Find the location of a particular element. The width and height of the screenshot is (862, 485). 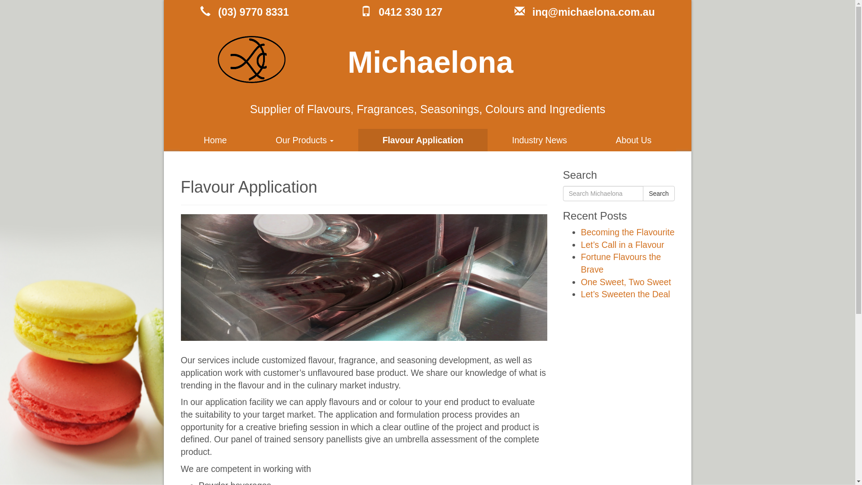

Becoming the Flavourite is located at coordinates (628, 232).